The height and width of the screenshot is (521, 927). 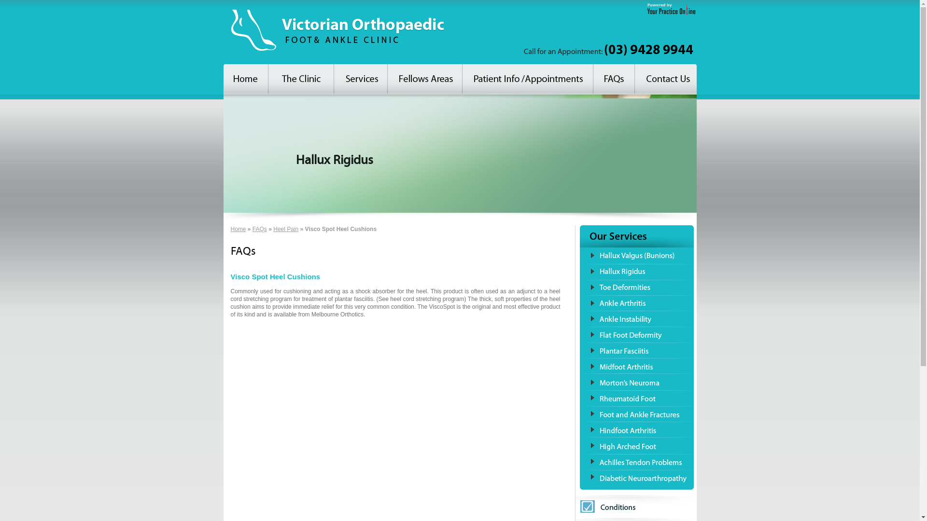 I want to click on  , so click(x=425, y=79).